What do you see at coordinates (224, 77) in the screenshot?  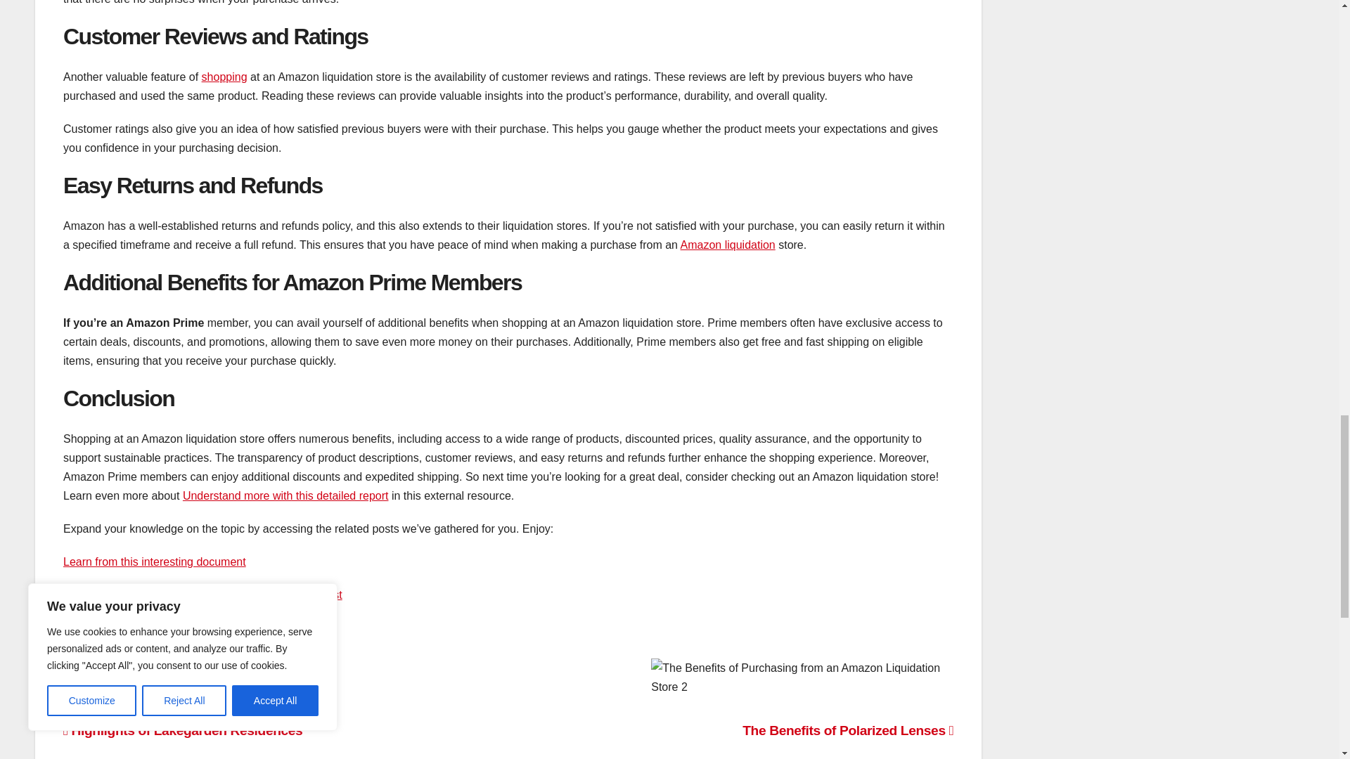 I see `shopping` at bounding box center [224, 77].